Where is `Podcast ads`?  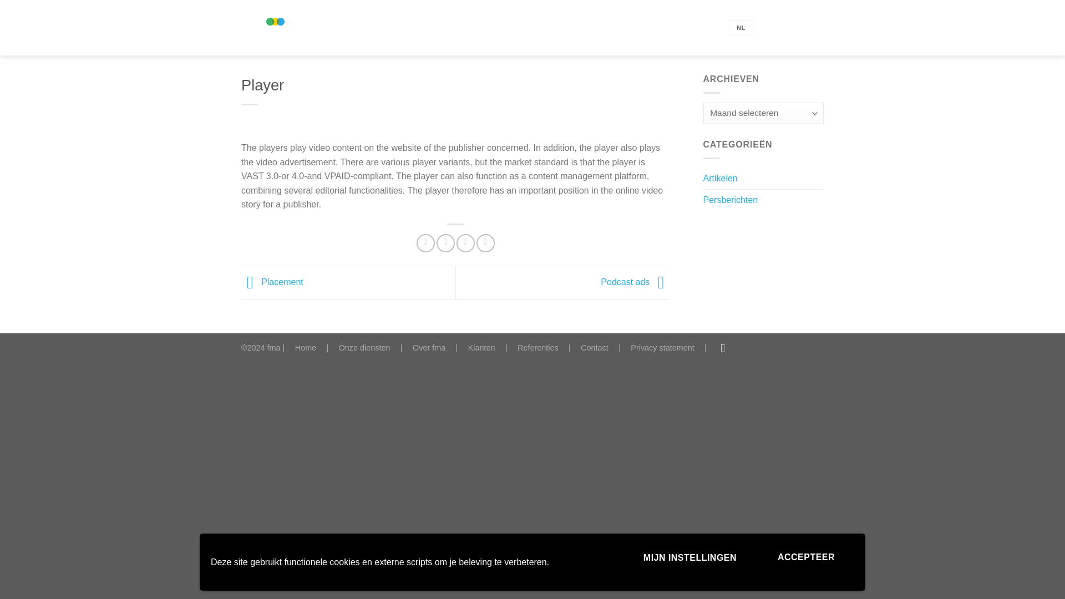
Podcast ads is located at coordinates (635, 282).